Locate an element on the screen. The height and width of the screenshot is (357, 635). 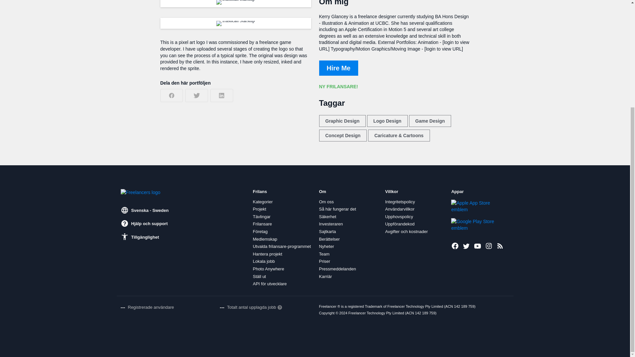
Graphic Design is located at coordinates (342, 121).